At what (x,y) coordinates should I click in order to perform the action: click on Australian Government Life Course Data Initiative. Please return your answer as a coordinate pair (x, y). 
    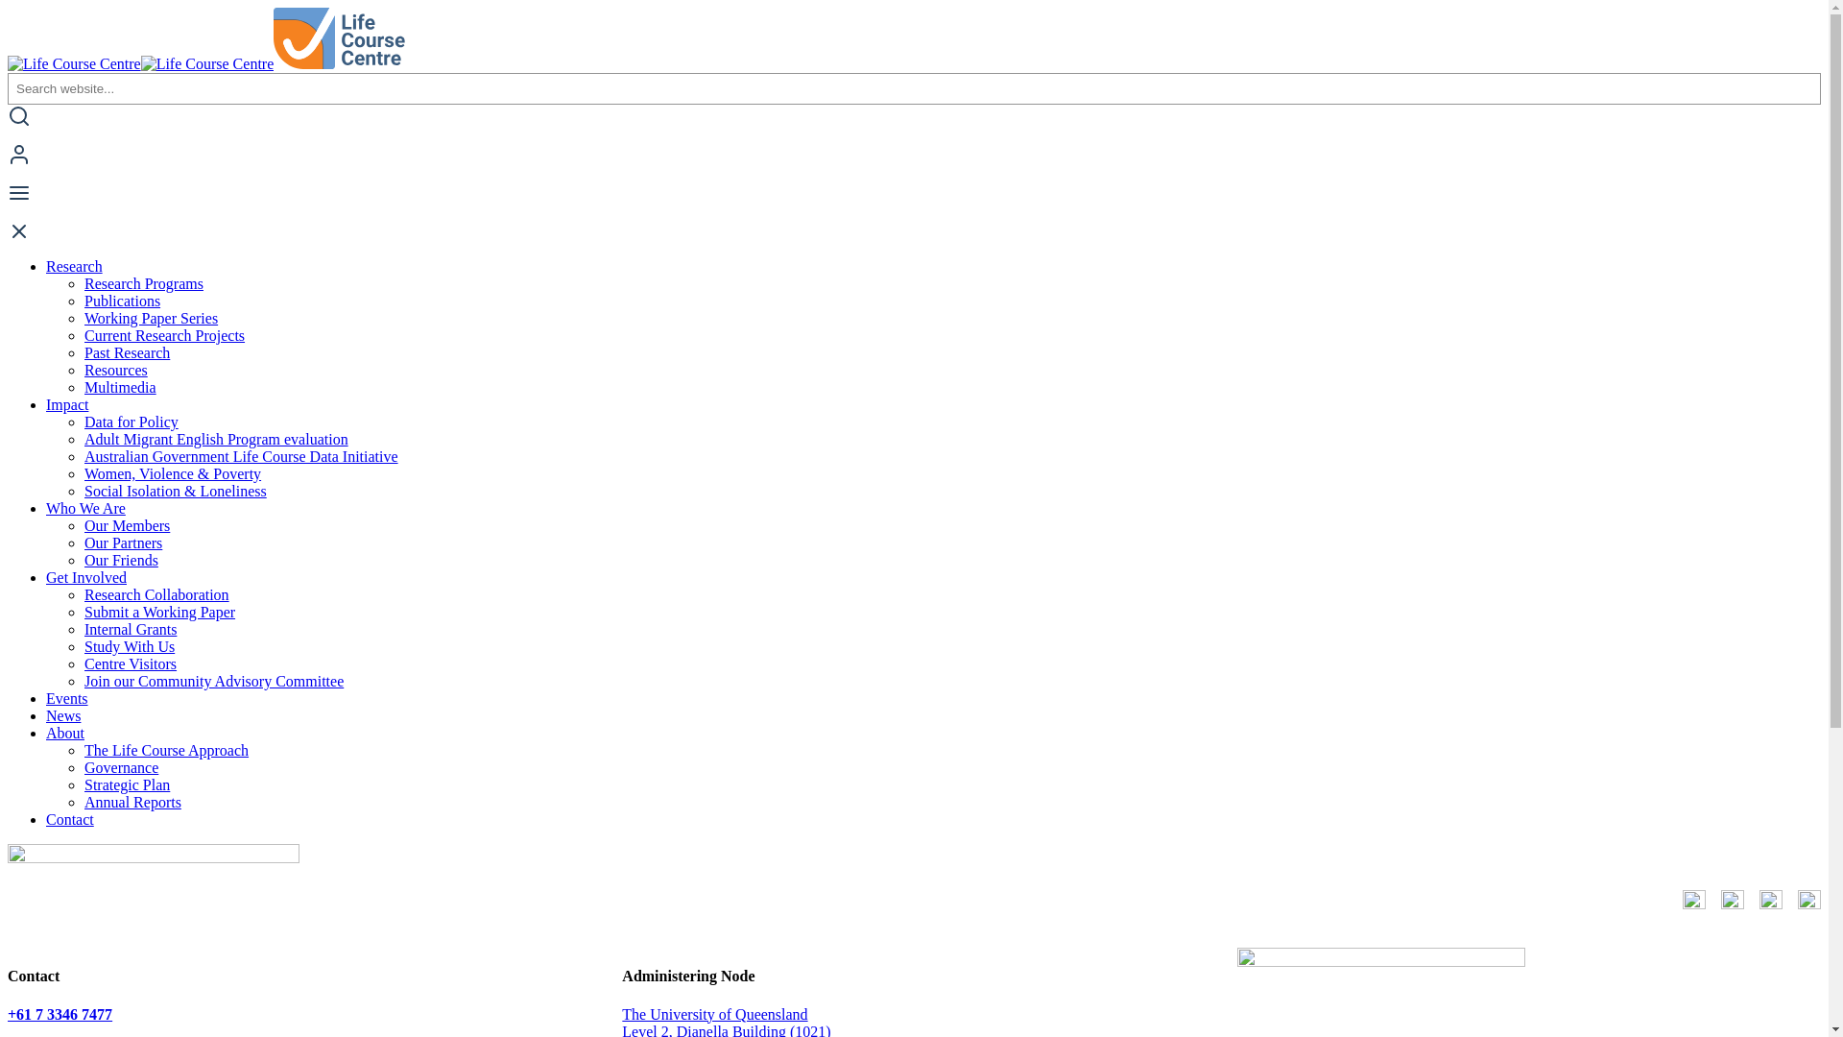
    Looking at the image, I should click on (242, 457).